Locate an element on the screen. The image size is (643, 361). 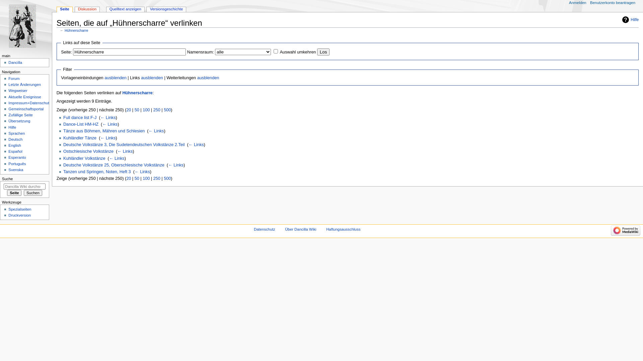
Hilfe is located at coordinates (12, 127).